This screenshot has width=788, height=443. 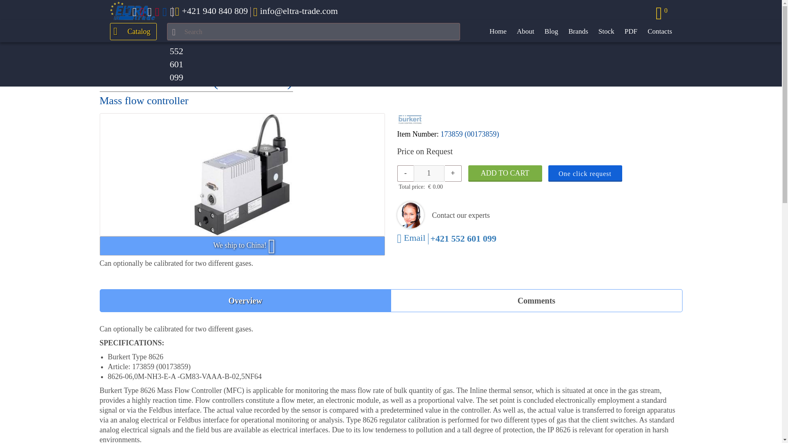 What do you see at coordinates (660, 31) in the screenshot?
I see `Contacts` at bounding box center [660, 31].